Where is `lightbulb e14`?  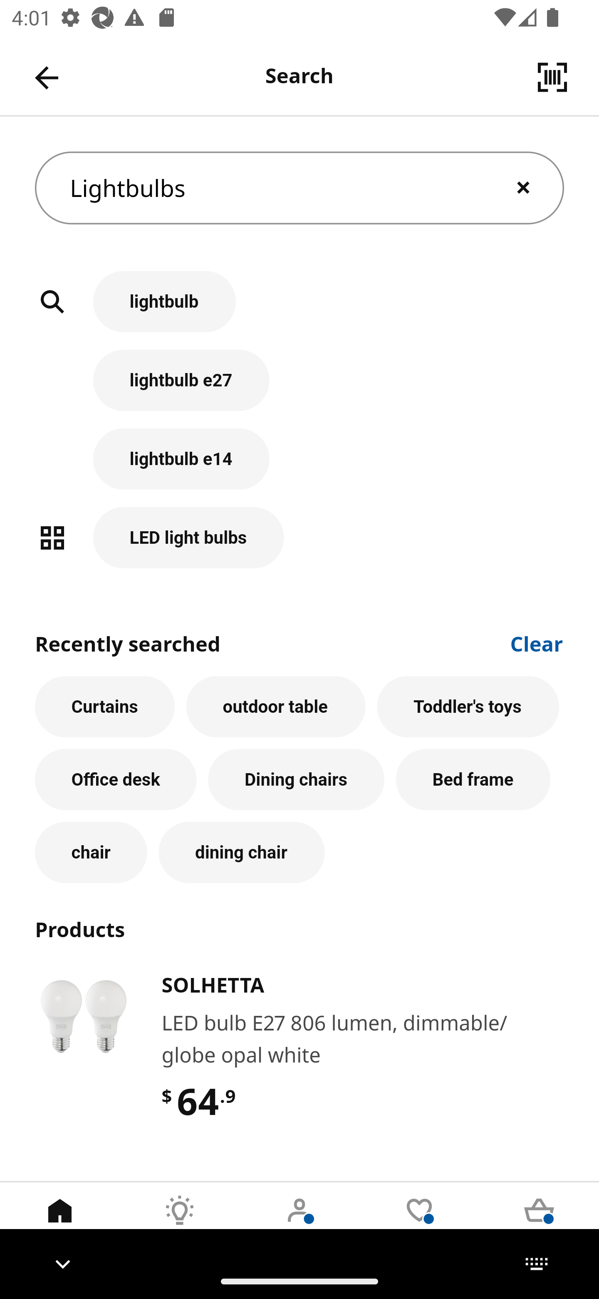 lightbulb e14 is located at coordinates (299, 467).